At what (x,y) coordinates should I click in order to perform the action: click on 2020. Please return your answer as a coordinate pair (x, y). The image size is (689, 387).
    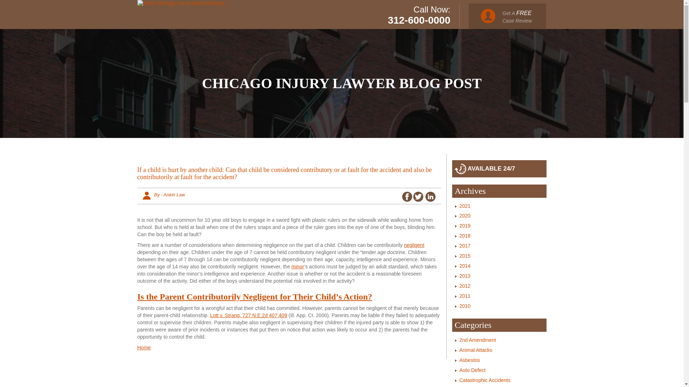
    Looking at the image, I should click on (465, 216).